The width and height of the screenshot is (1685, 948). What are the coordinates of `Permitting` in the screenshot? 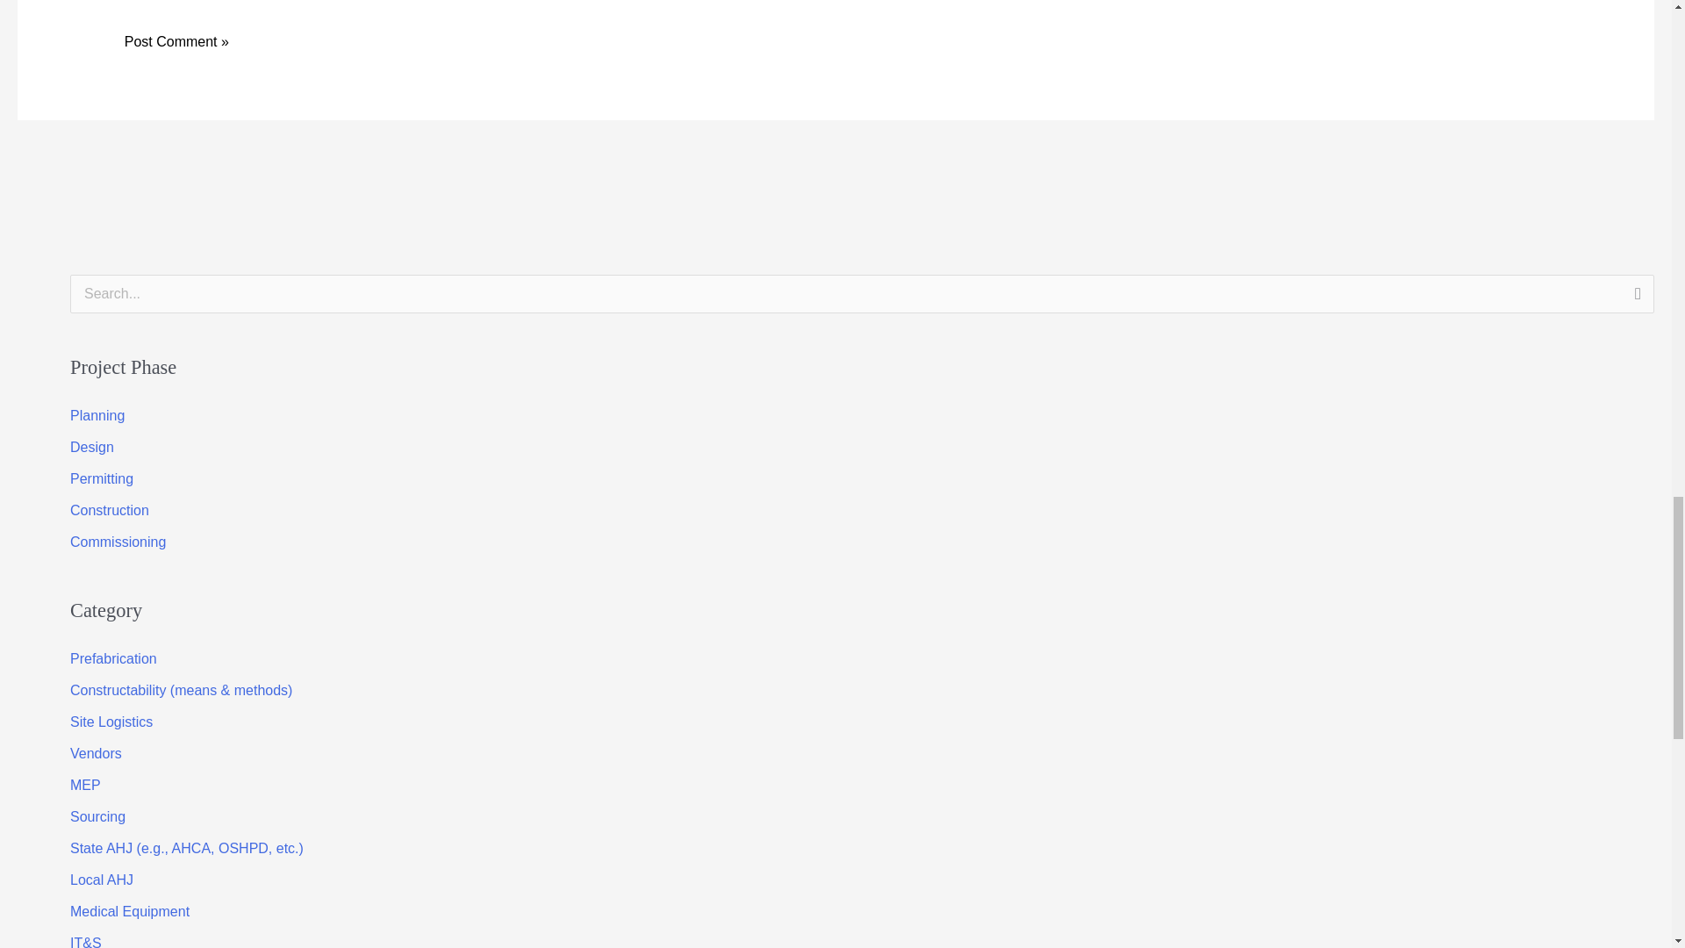 It's located at (102, 478).